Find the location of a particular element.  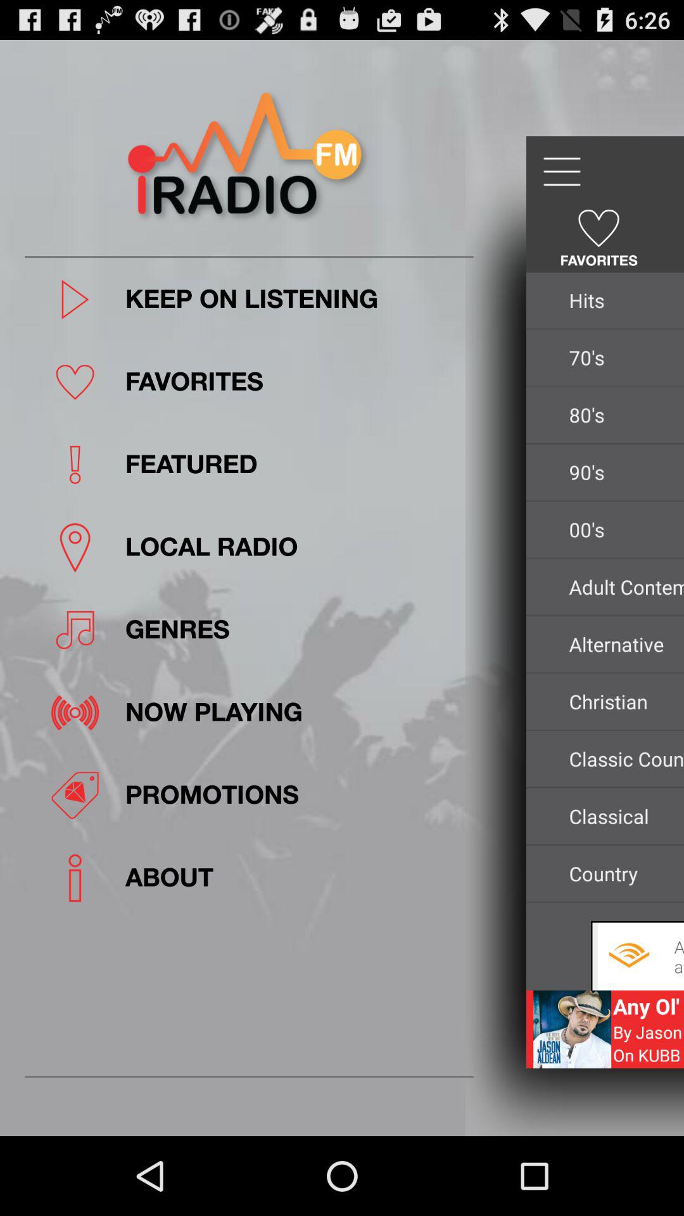

launch icon below the 00's app is located at coordinates (623, 586).